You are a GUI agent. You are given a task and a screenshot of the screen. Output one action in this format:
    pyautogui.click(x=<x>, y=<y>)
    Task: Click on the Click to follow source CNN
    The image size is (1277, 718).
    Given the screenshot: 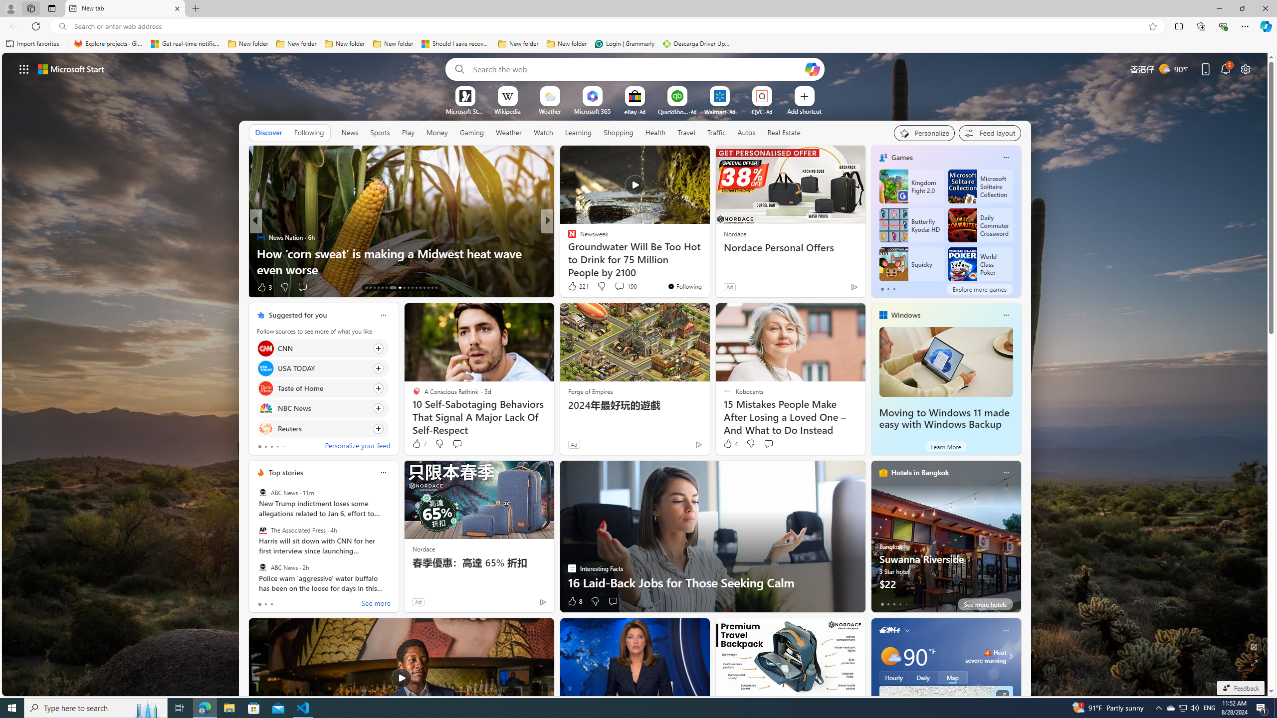 What is the action you would take?
    pyautogui.click(x=322, y=348)
    